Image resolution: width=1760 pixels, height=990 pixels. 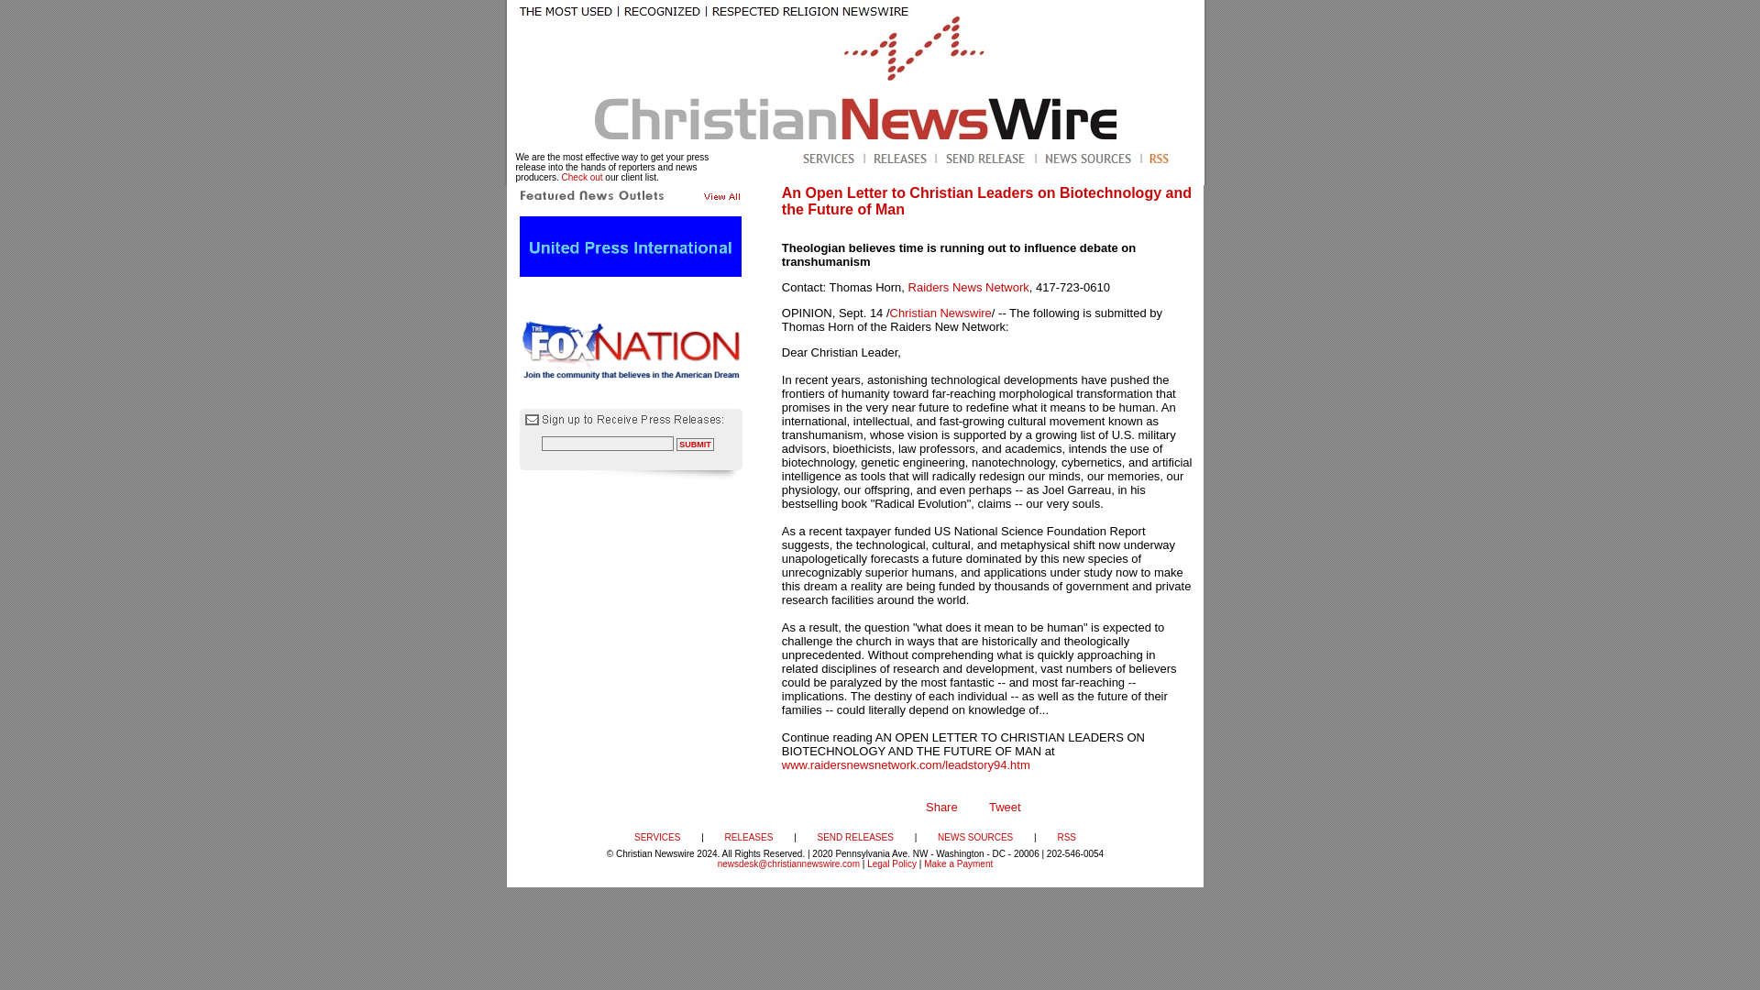 I want to click on Fox News Nation, so click(x=631, y=345).